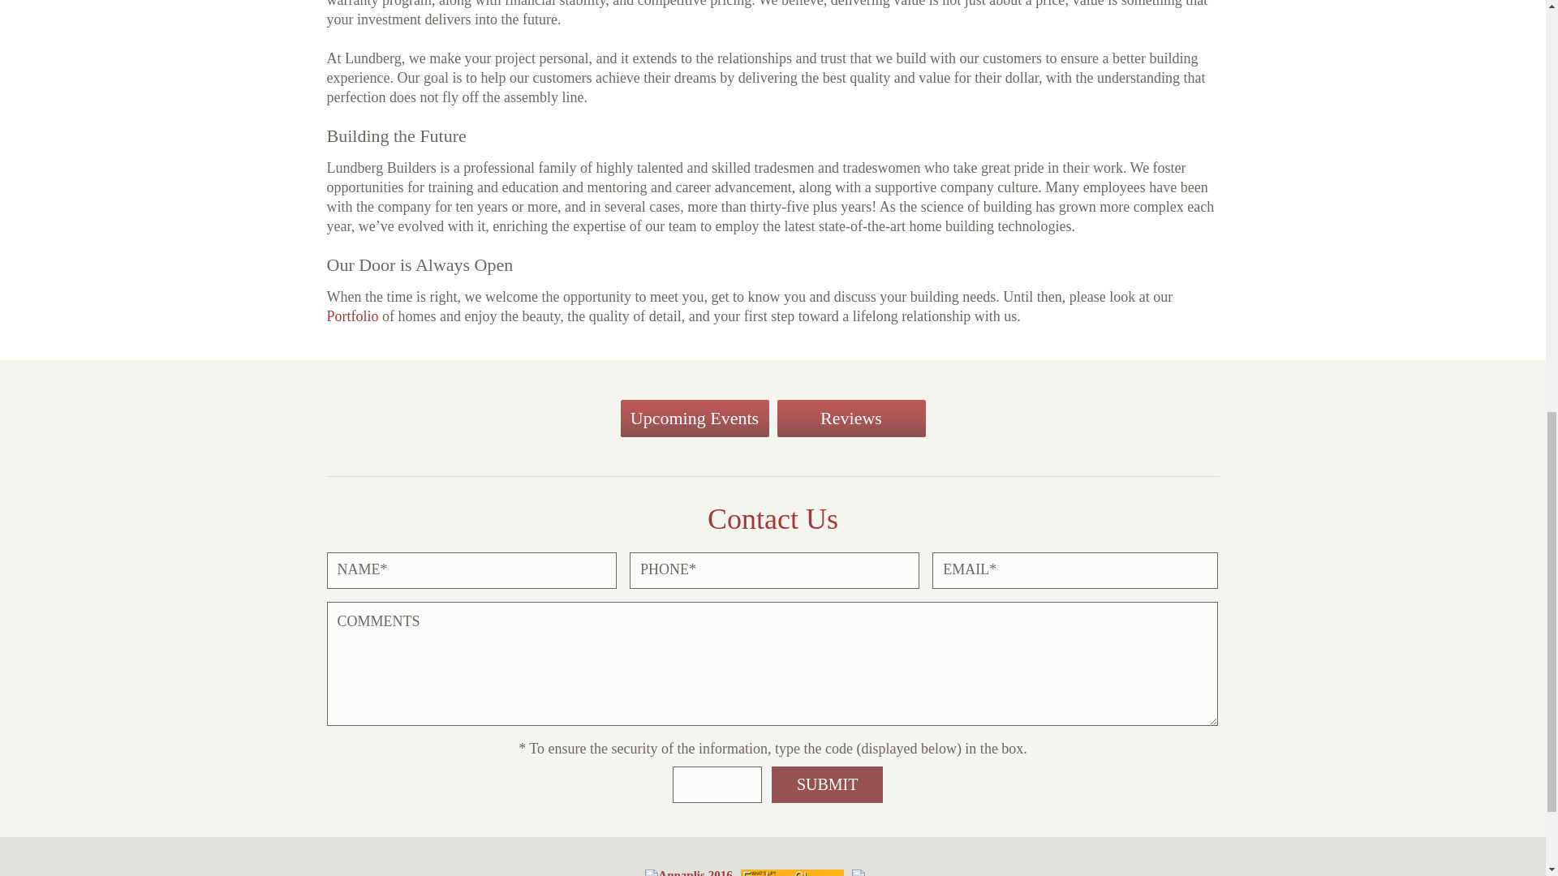  What do you see at coordinates (851, 418) in the screenshot?
I see `Reviews` at bounding box center [851, 418].